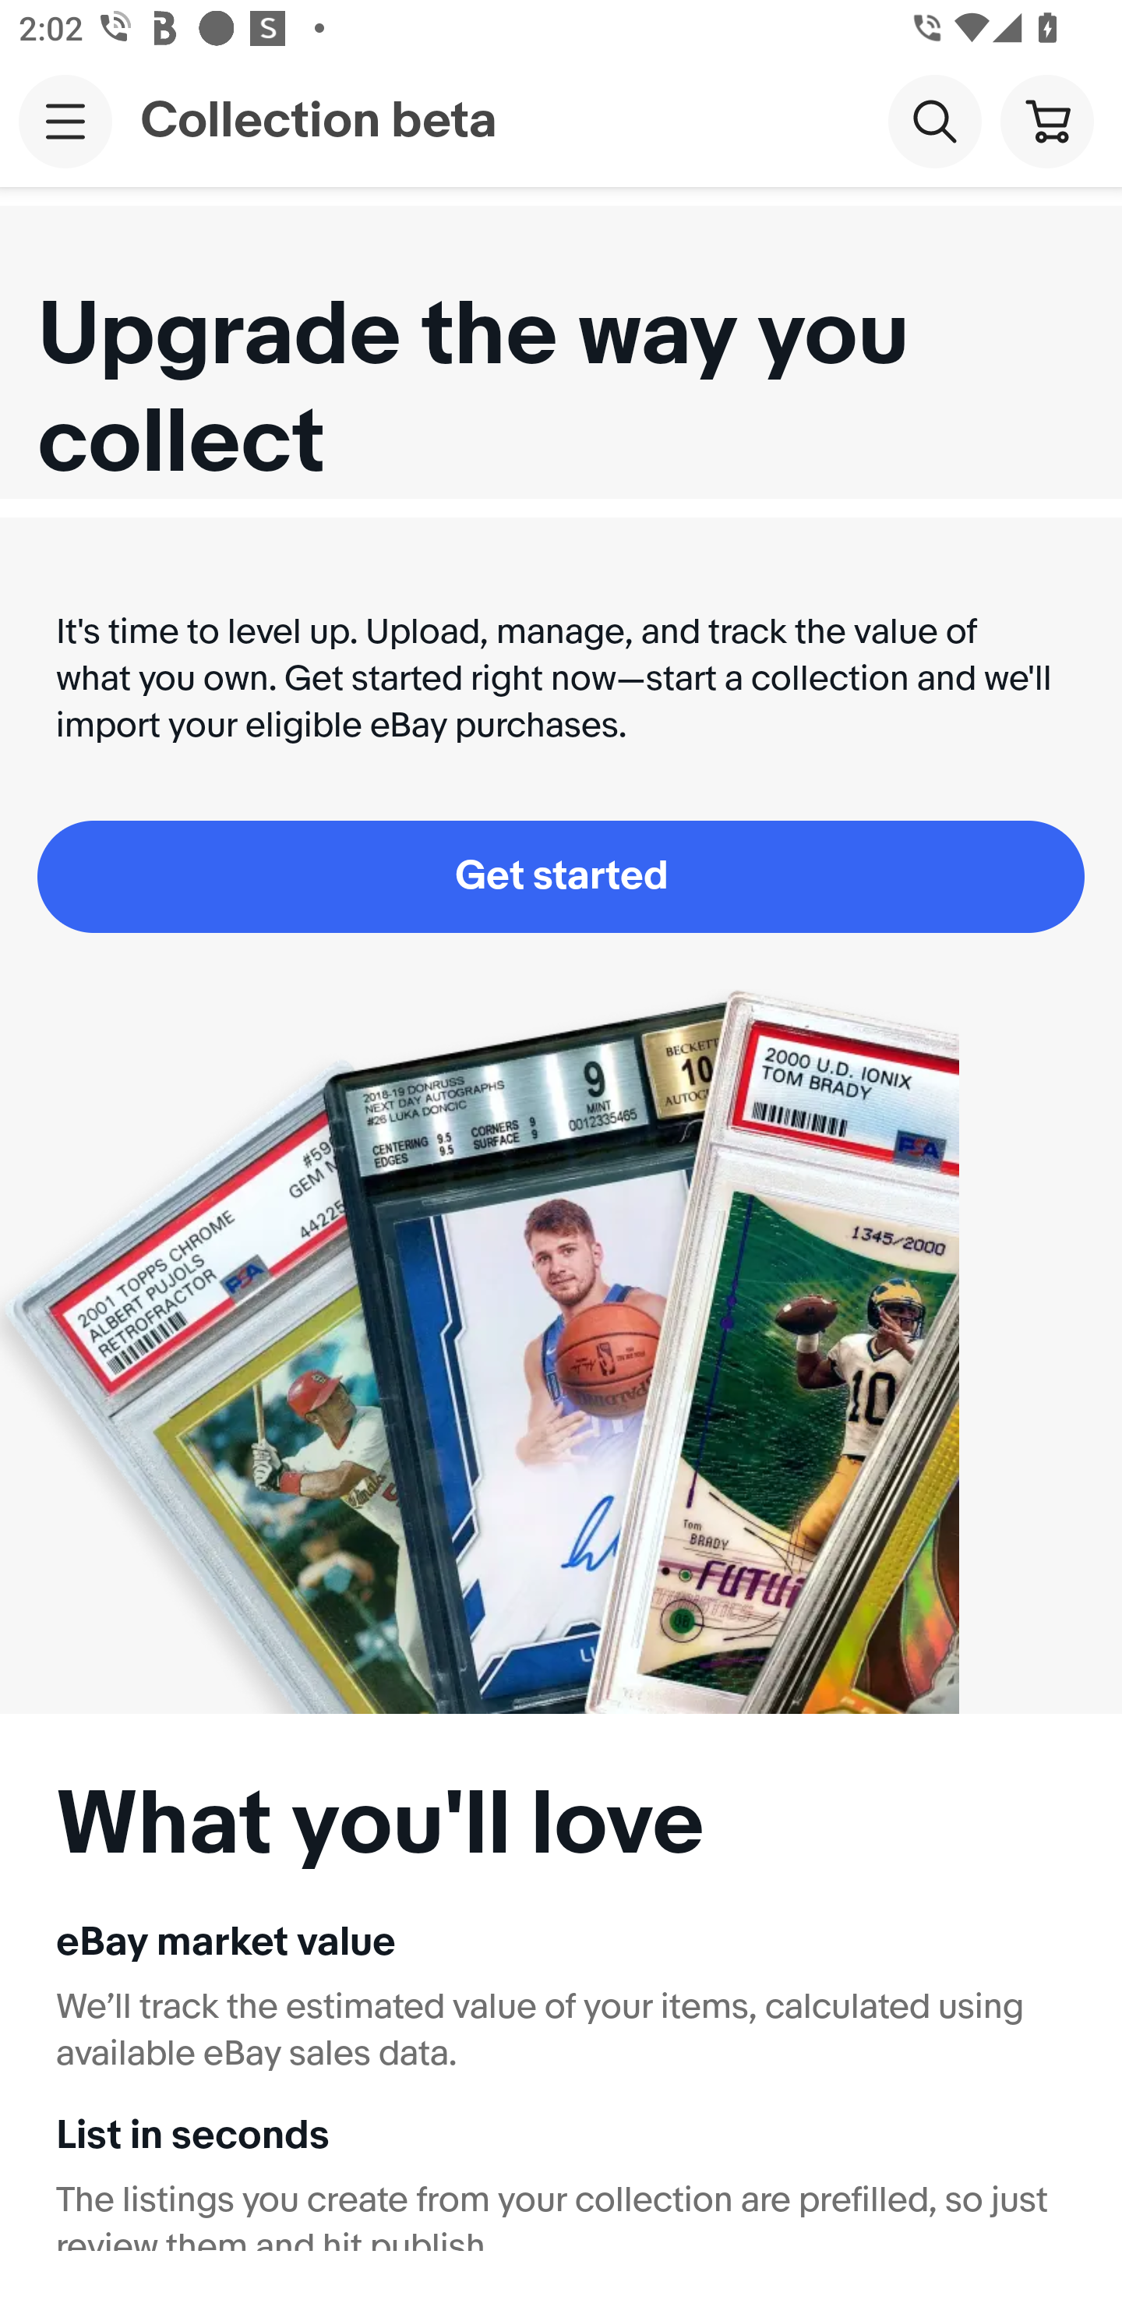  Describe the element at coordinates (561, 876) in the screenshot. I see `Get started` at that location.